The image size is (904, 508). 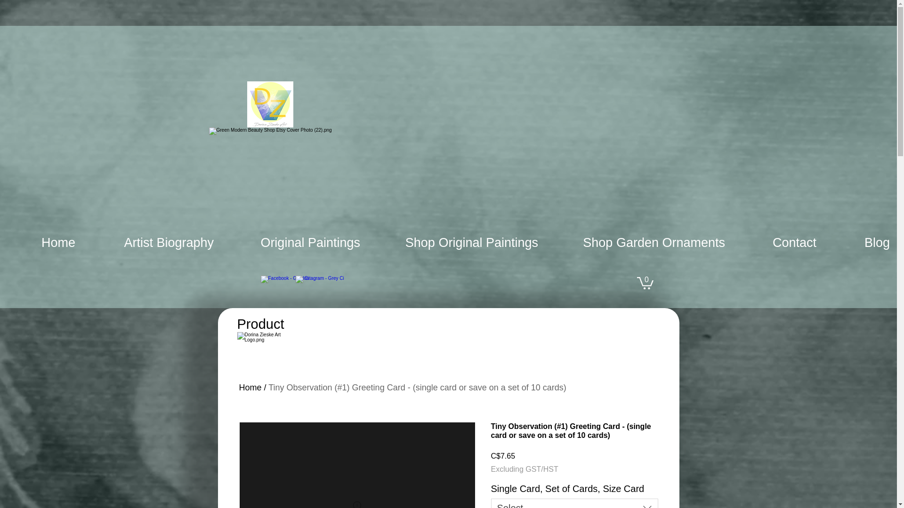 What do you see at coordinates (294, 242) in the screenshot?
I see `Original Paintings` at bounding box center [294, 242].